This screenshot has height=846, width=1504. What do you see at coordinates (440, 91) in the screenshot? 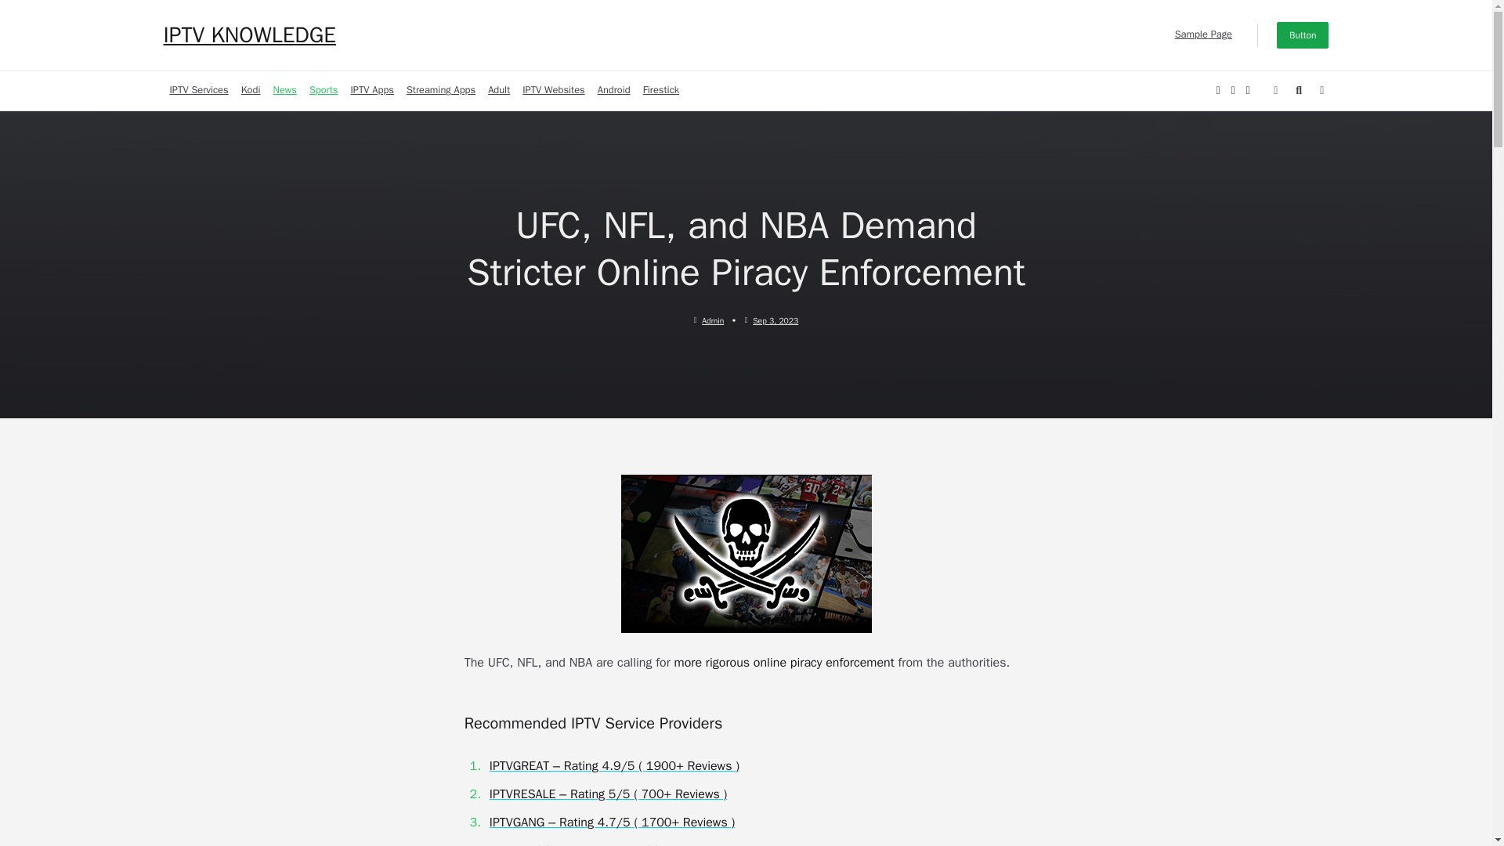
I see `Streaming Apps` at bounding box center [440, 91].